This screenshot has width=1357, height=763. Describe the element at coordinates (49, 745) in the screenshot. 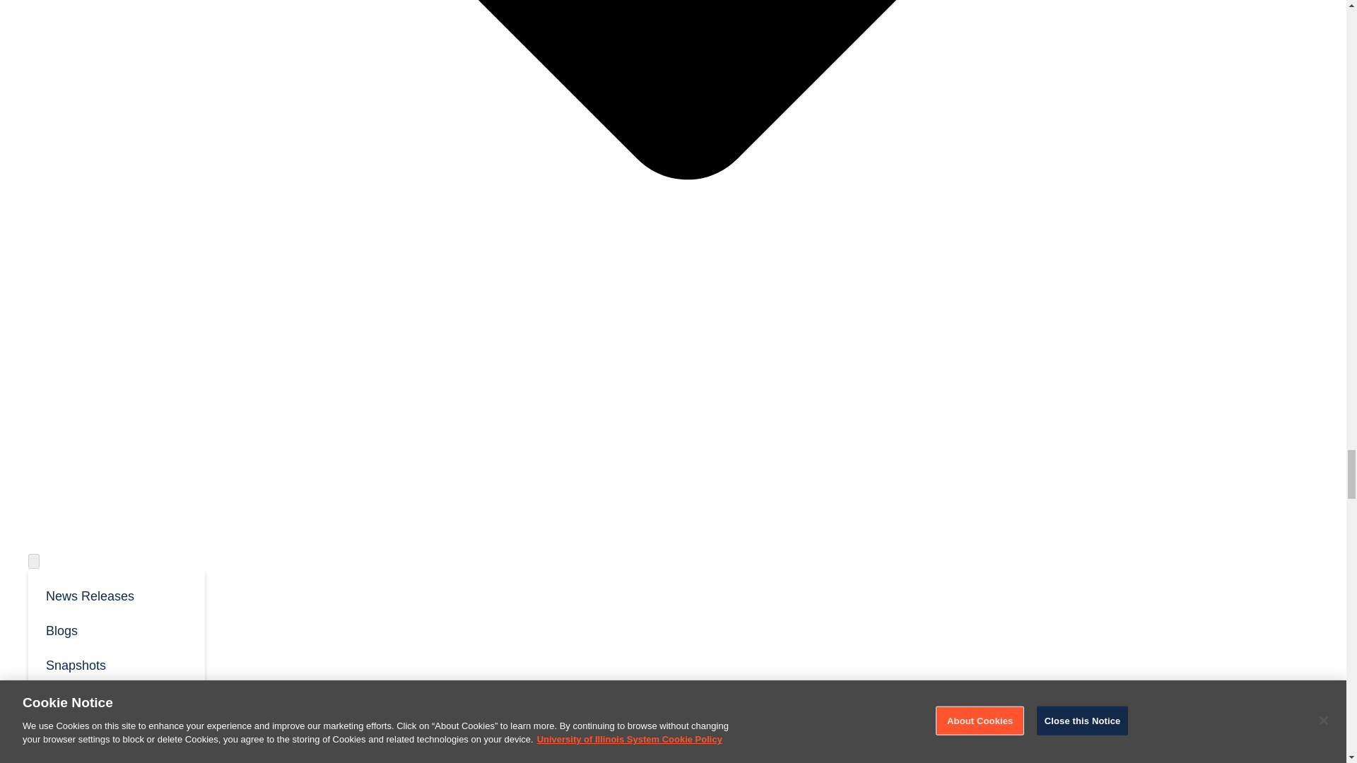

I see `Contact` at that location.